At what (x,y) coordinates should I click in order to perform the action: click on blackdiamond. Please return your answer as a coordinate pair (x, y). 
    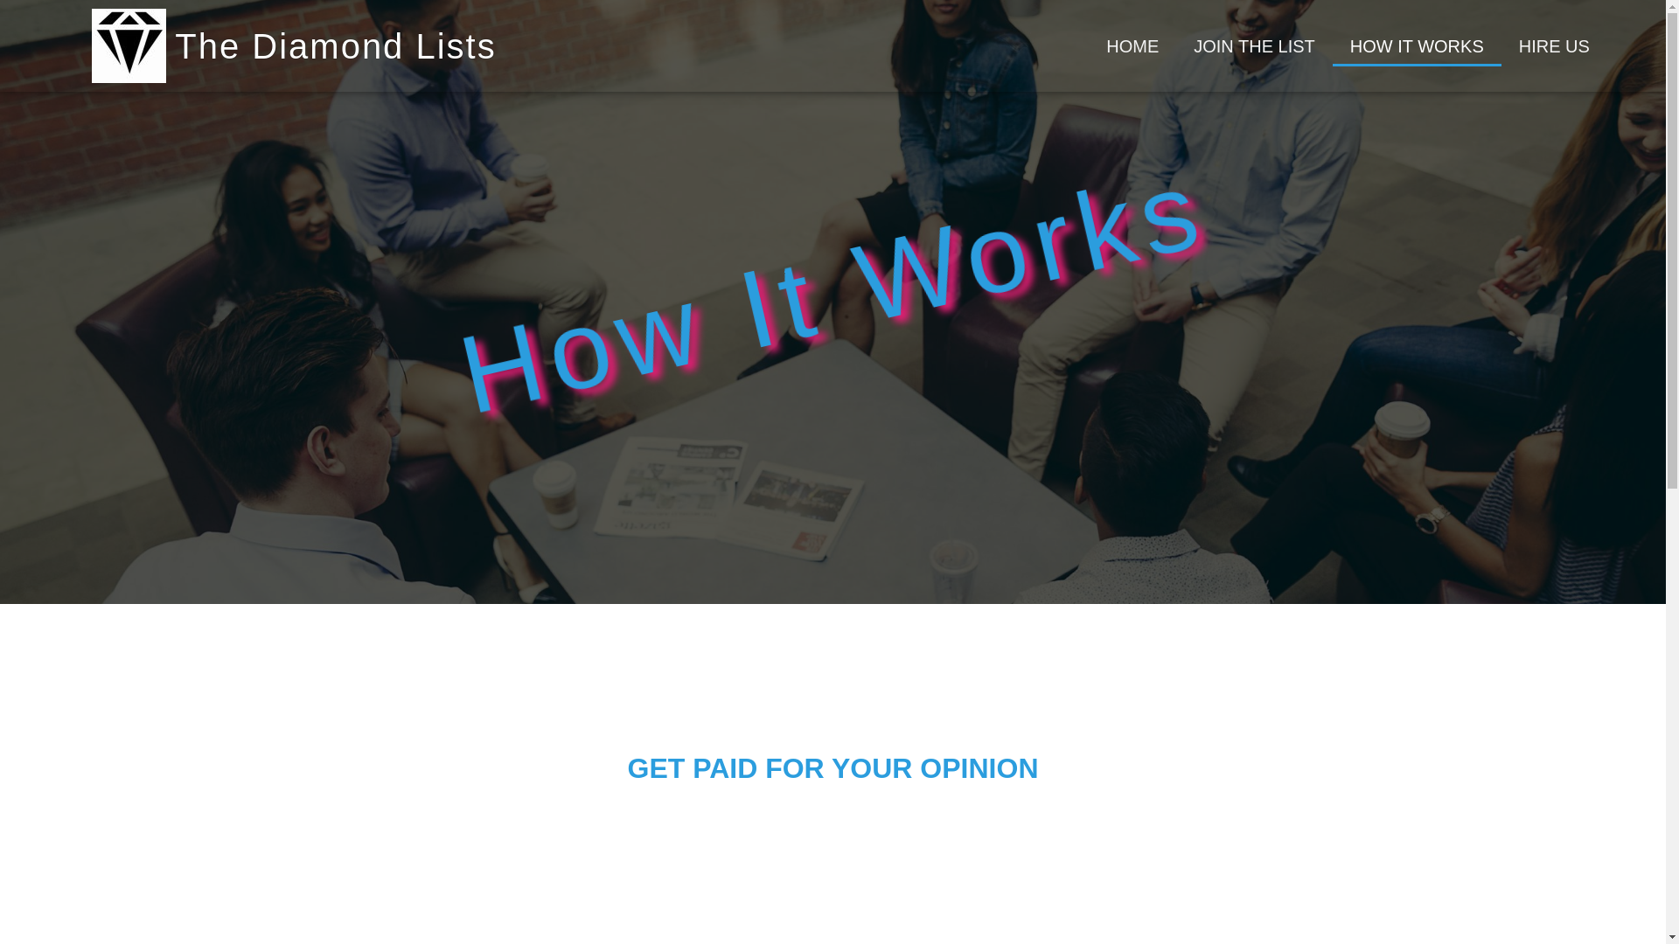
    Looking at the image, I should click on (129, 45).